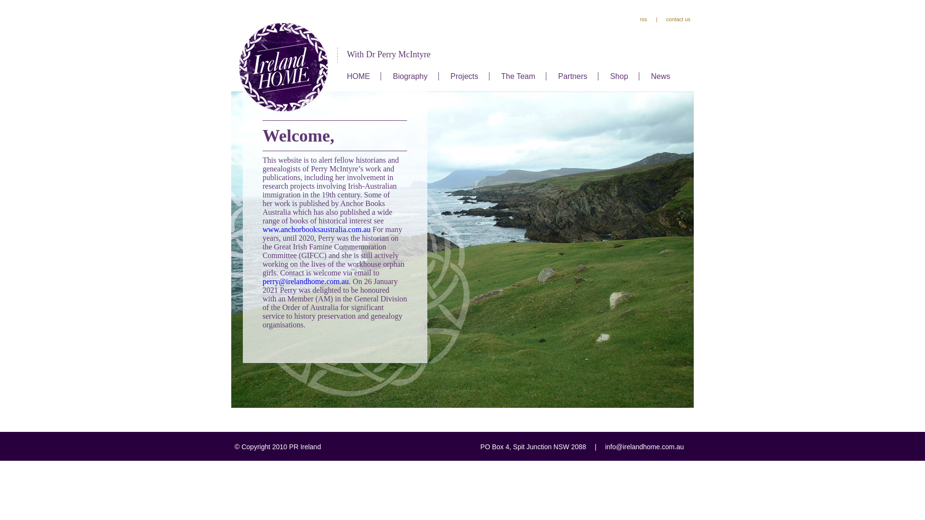 The height and width of the screenshot is (520, 925). What do you see at coordinates (619, 76) in the screenshot?
I see `Shop` at bounding box center [619, 76].